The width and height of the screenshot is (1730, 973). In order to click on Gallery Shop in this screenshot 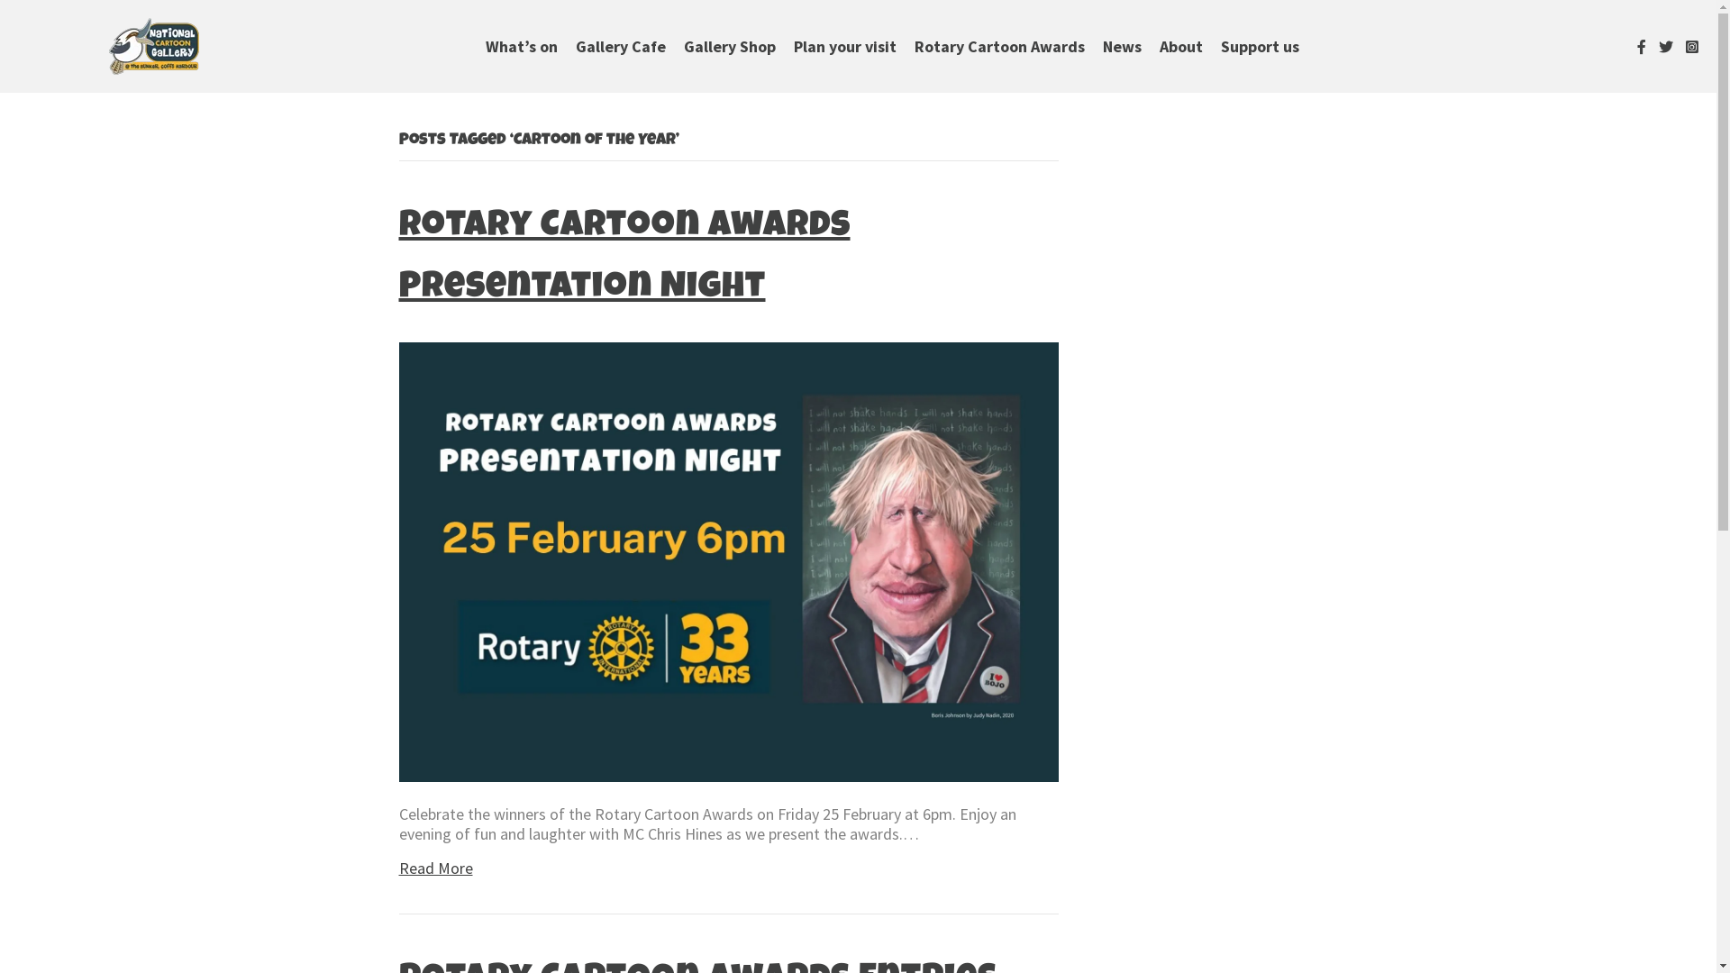, I will do `click(730, 47)`.